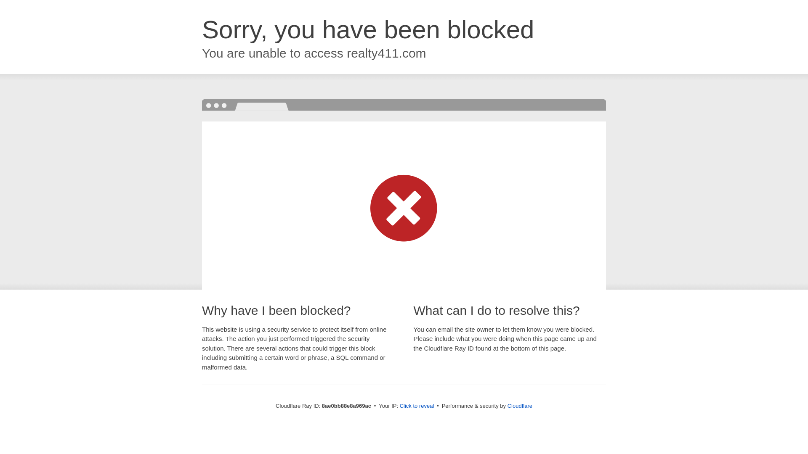 The image size is (808, 454). What do you see at coordinates (417, 406) in the screenshot?
I see `Click to reveal` at bounding box center [417, 406].